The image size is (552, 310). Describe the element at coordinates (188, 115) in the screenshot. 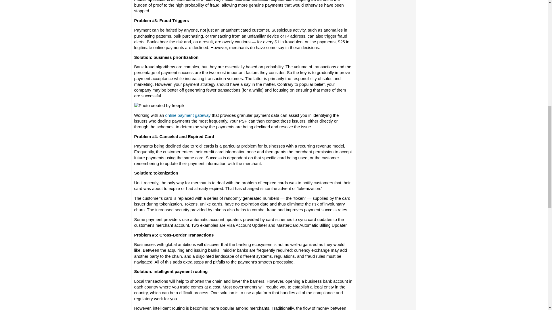

I see `online payment gateway` at that location.